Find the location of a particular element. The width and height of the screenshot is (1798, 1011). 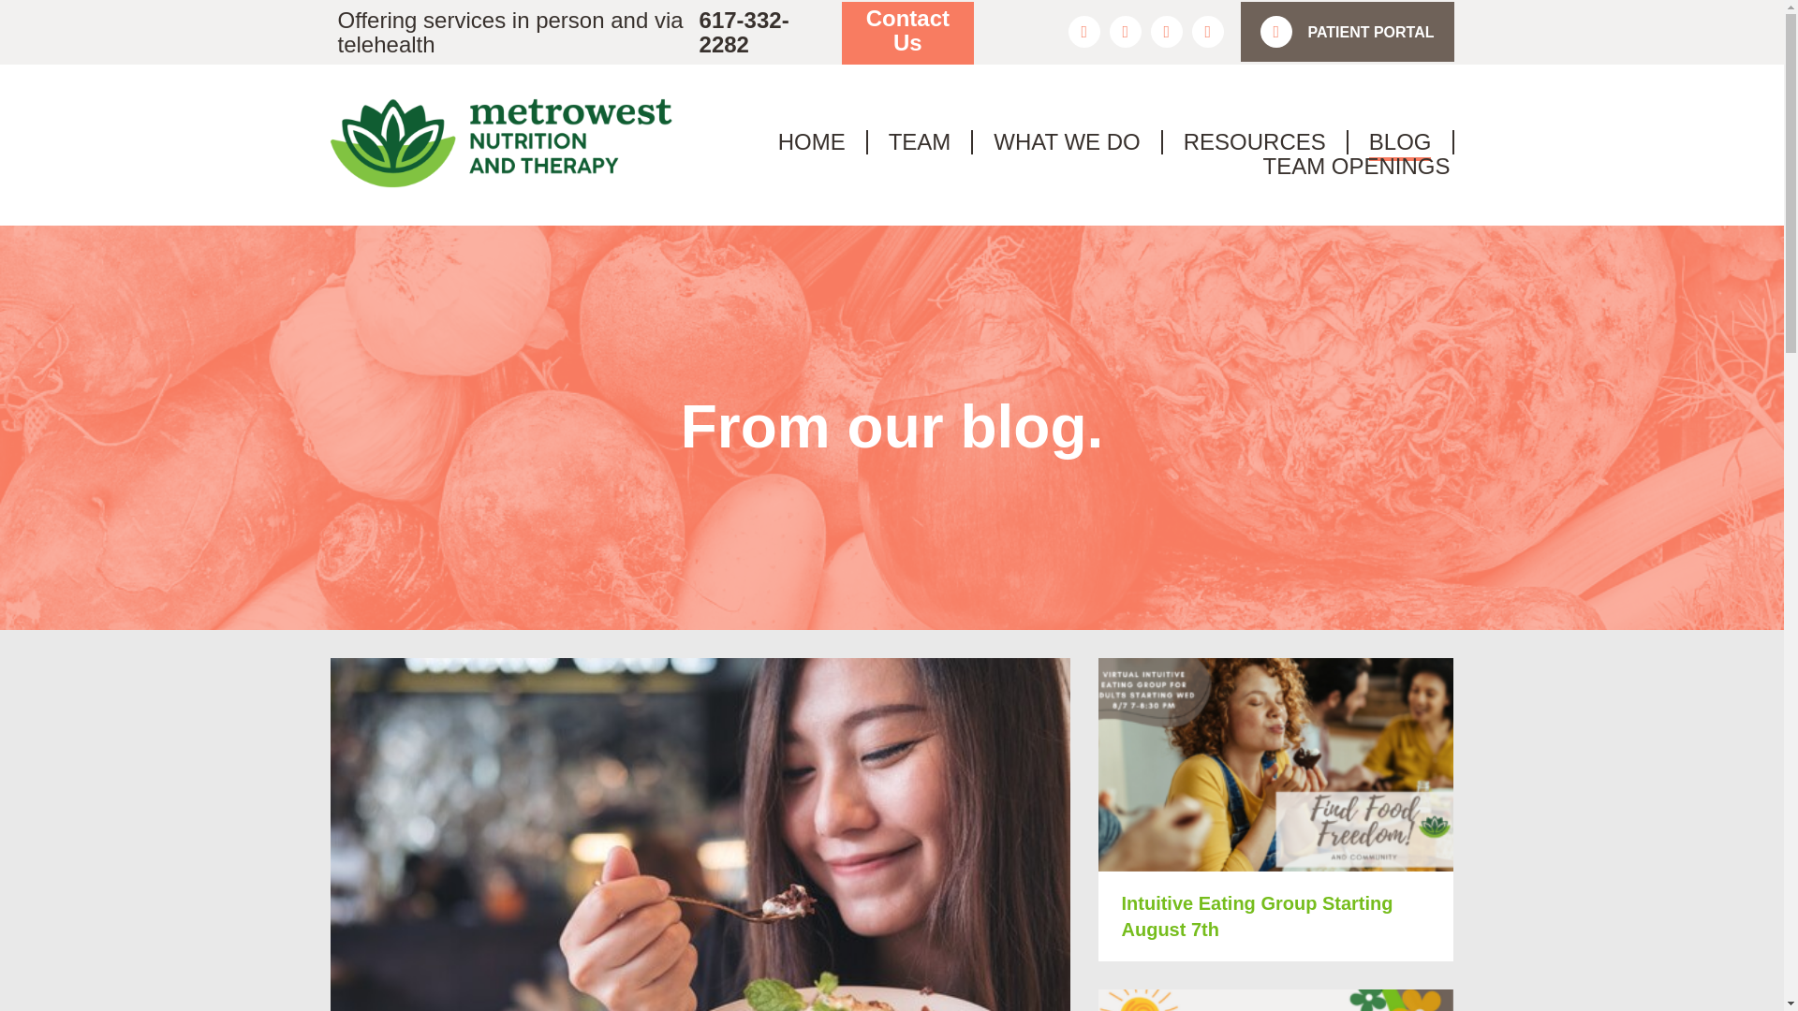

Intuitive Eating Group Starting August 7th is located at coordinates (1258, 916).